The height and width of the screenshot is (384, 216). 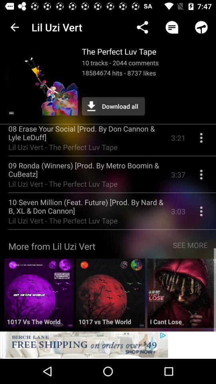 What do you see at coordinates (110, 296) in the screenshot?
I see `album cover` at bounding box center [110, 296].